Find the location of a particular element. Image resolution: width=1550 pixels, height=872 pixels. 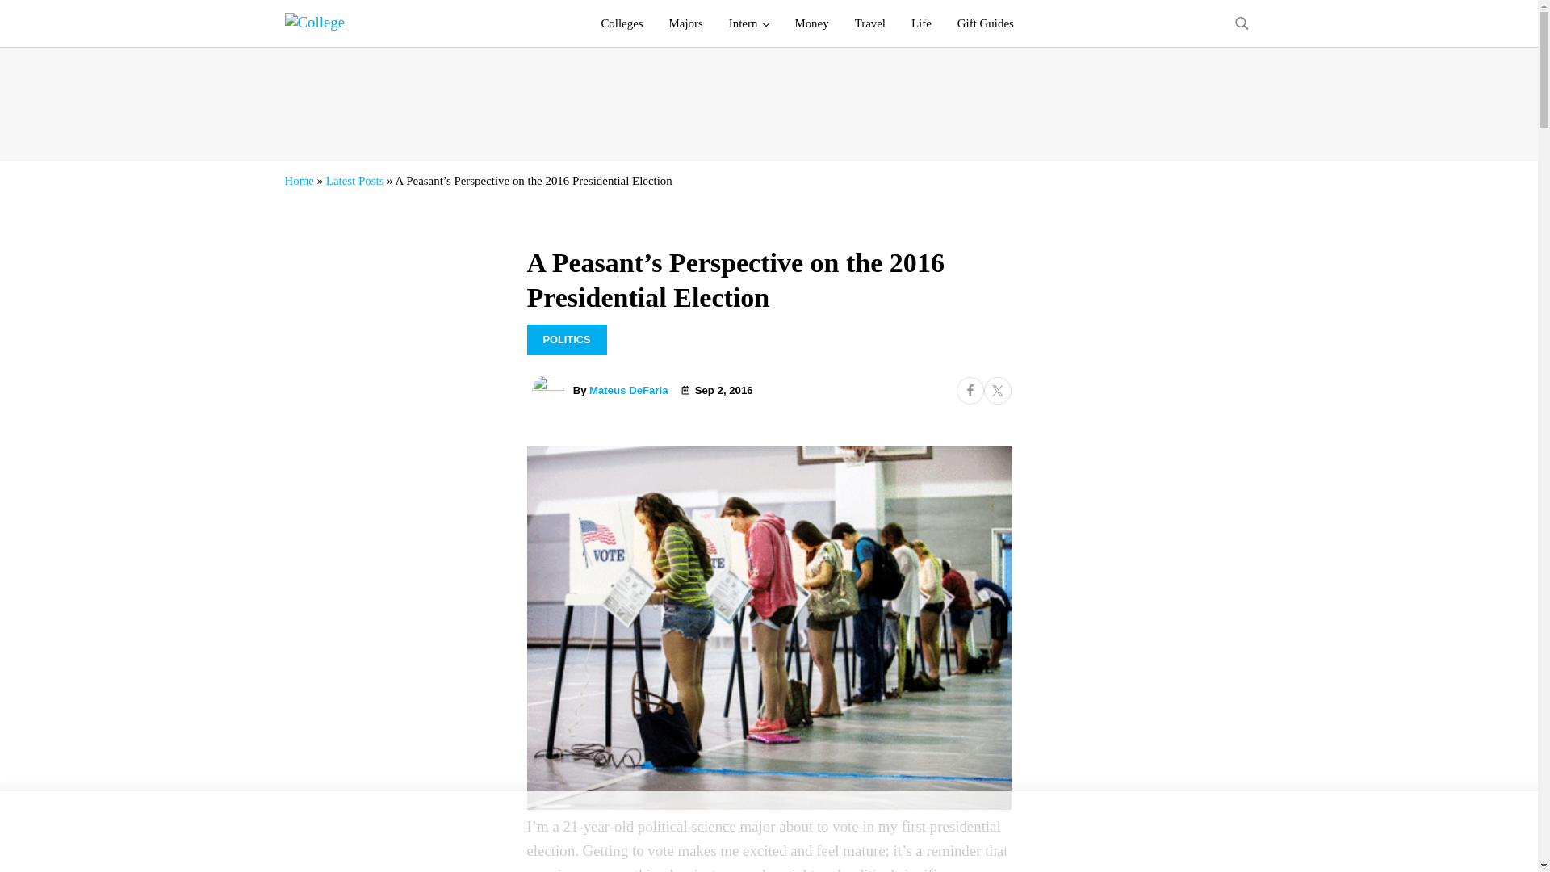

Life is located at coordinates (921, 23).